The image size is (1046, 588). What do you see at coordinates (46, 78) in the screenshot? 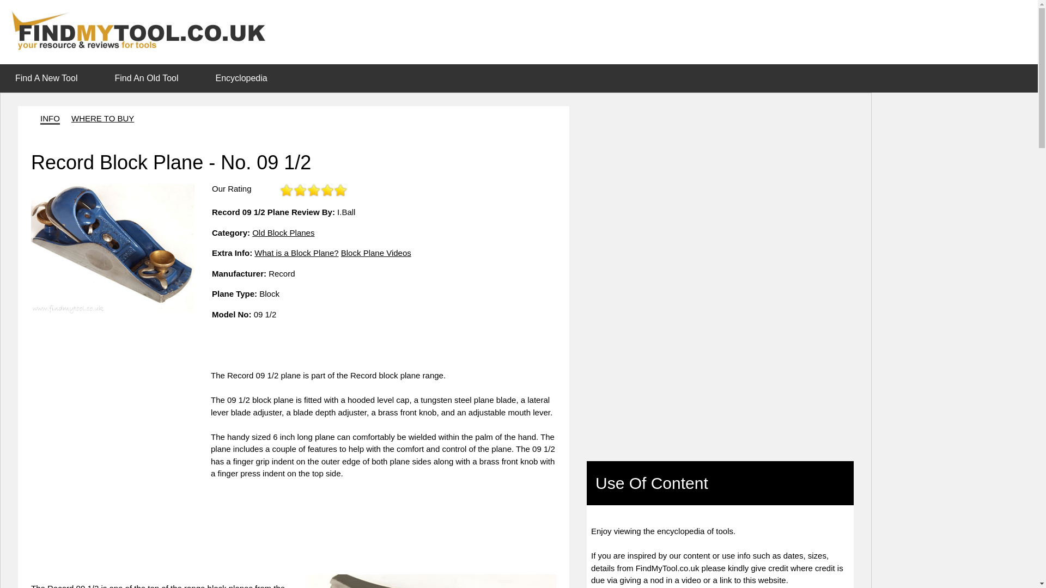
I see `Find A New Tool` at bounding box center [46, 78].